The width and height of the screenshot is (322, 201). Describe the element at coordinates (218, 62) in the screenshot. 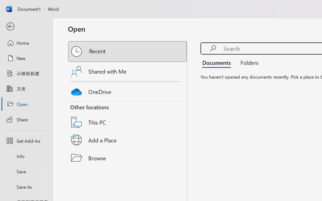

I see `Documents` at that location.